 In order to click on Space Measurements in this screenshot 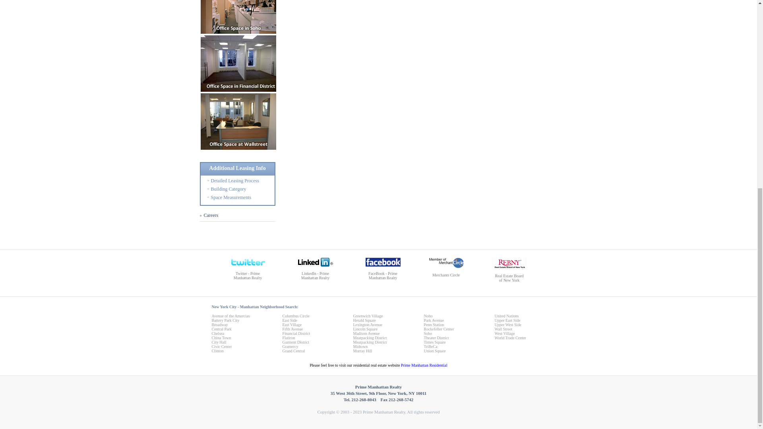, I will do `click(230, 197)`.